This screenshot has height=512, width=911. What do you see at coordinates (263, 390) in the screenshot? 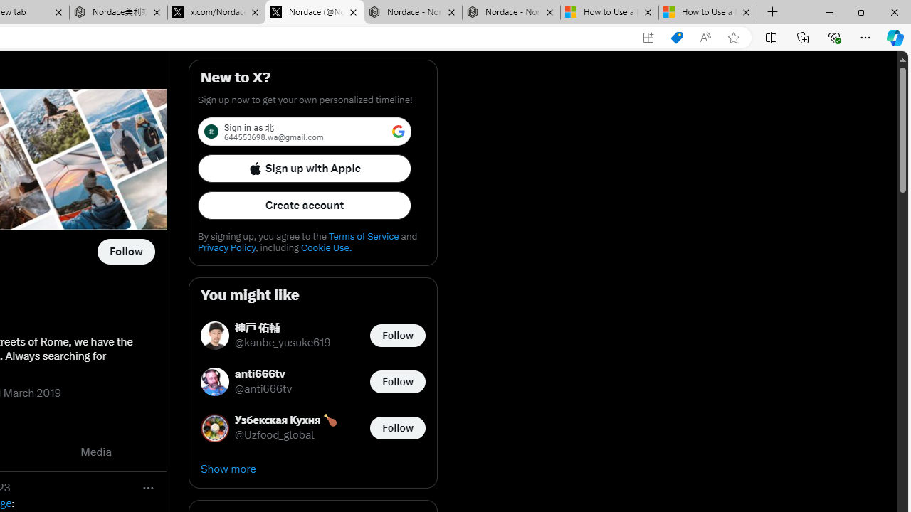
I see `@anti666tv` at bounding box center [263, 390].